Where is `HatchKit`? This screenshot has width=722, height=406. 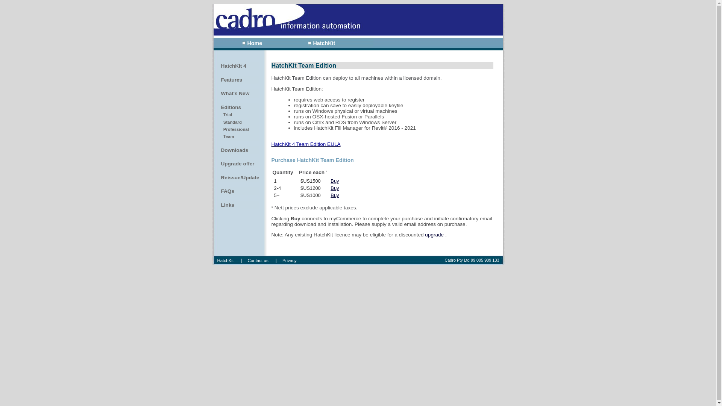 HatchKit is located at coordinates (322, 43).